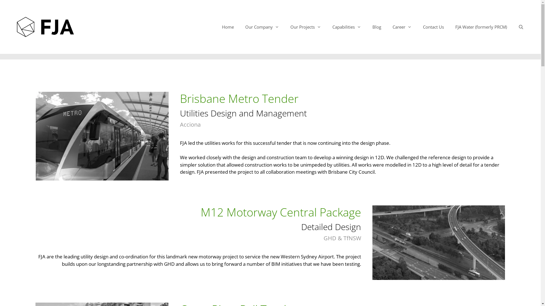  What do you see at coordinates (228, 27) in the screenshot?
I see `Home` at bounding box center [228, 27].